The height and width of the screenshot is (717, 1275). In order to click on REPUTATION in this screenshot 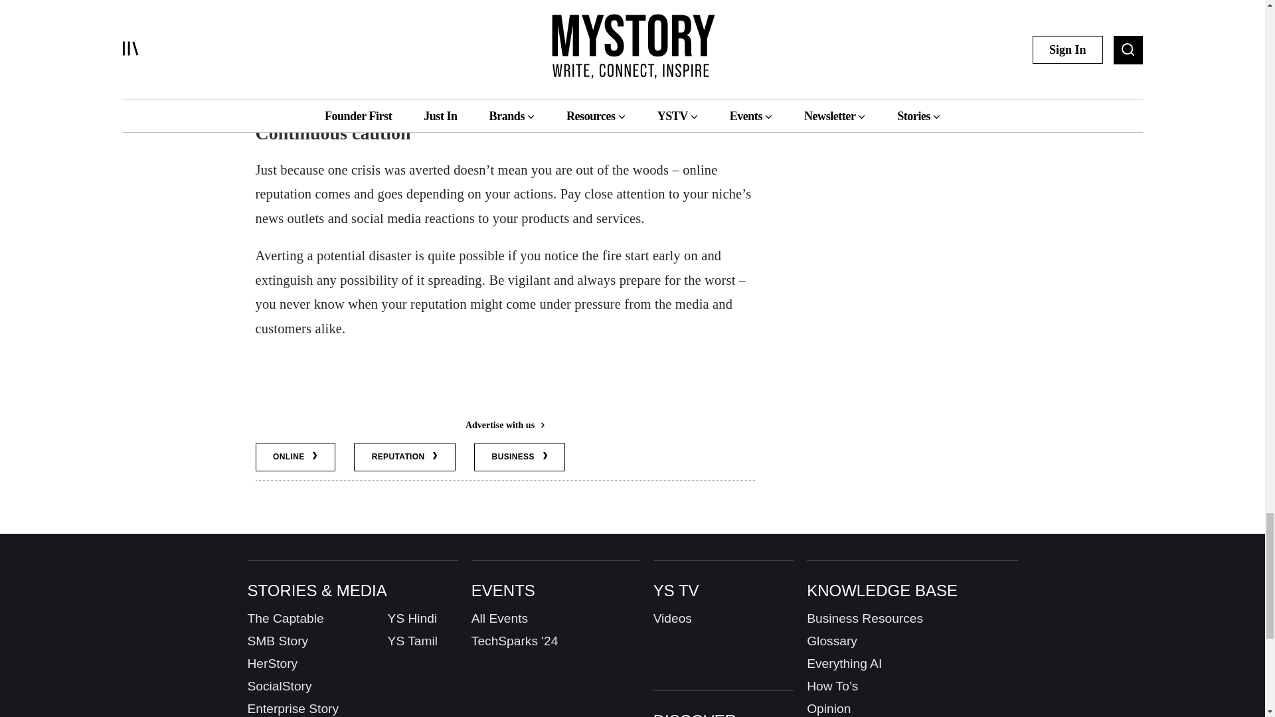, I will do `click(404, 457)`.